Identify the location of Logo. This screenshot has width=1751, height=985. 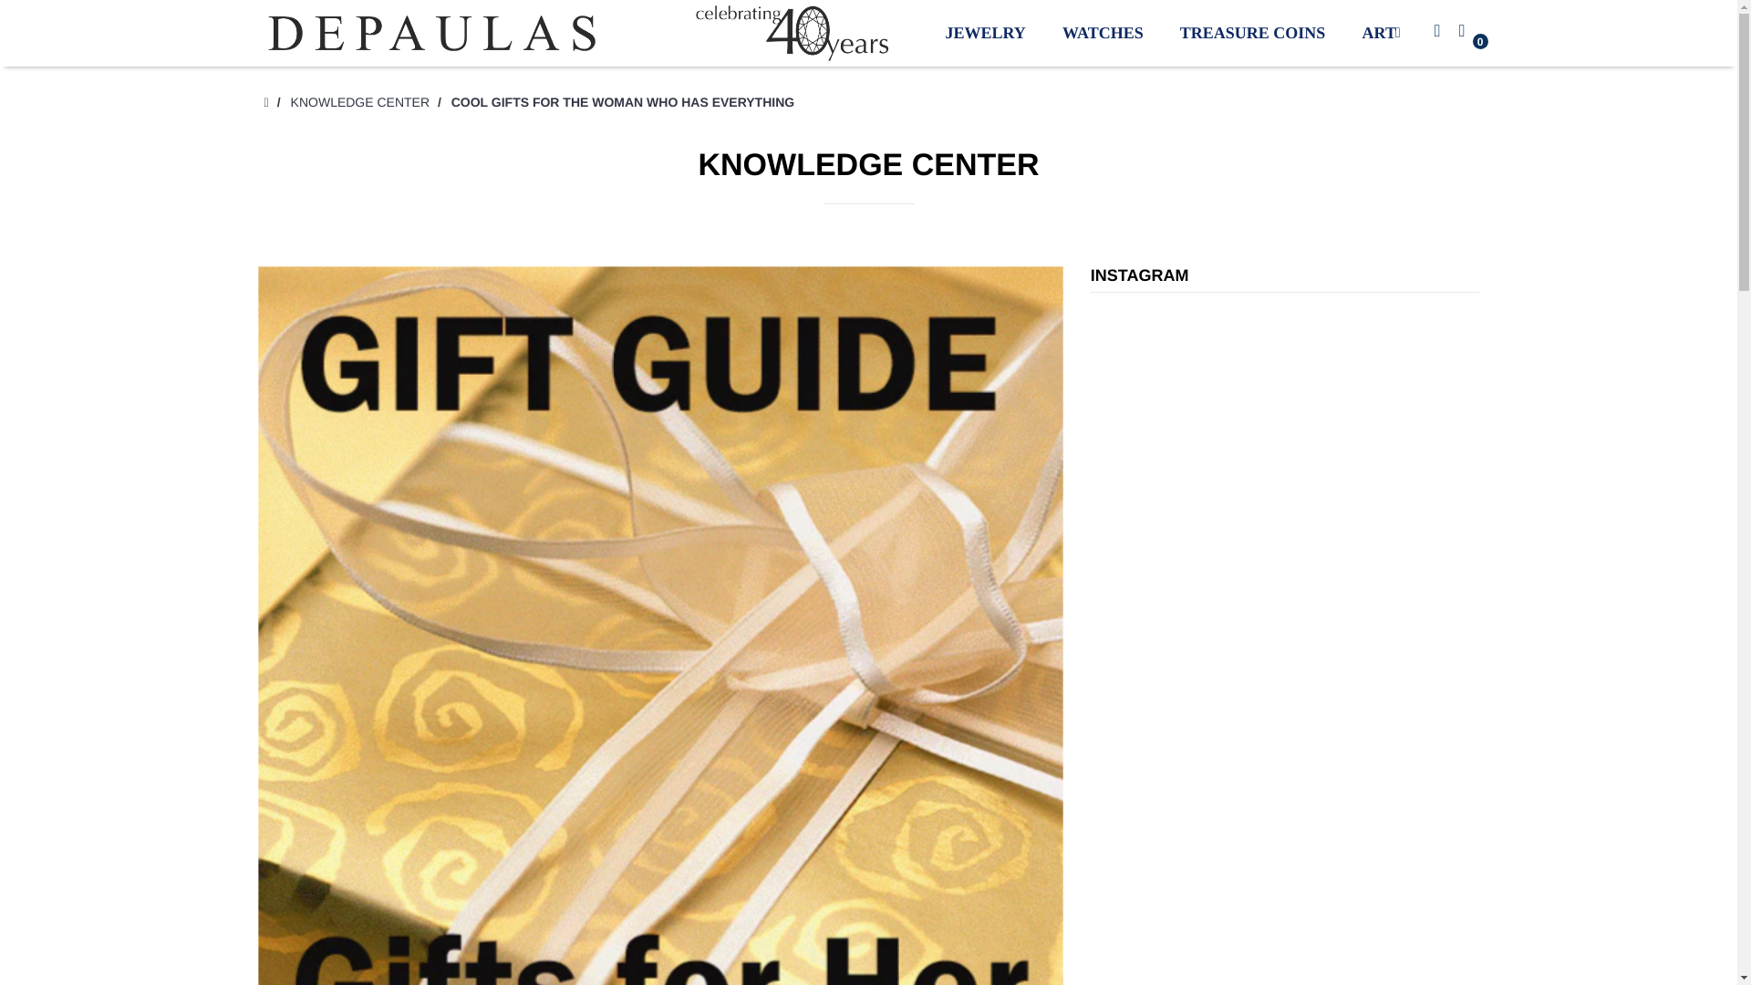
(577, 33).